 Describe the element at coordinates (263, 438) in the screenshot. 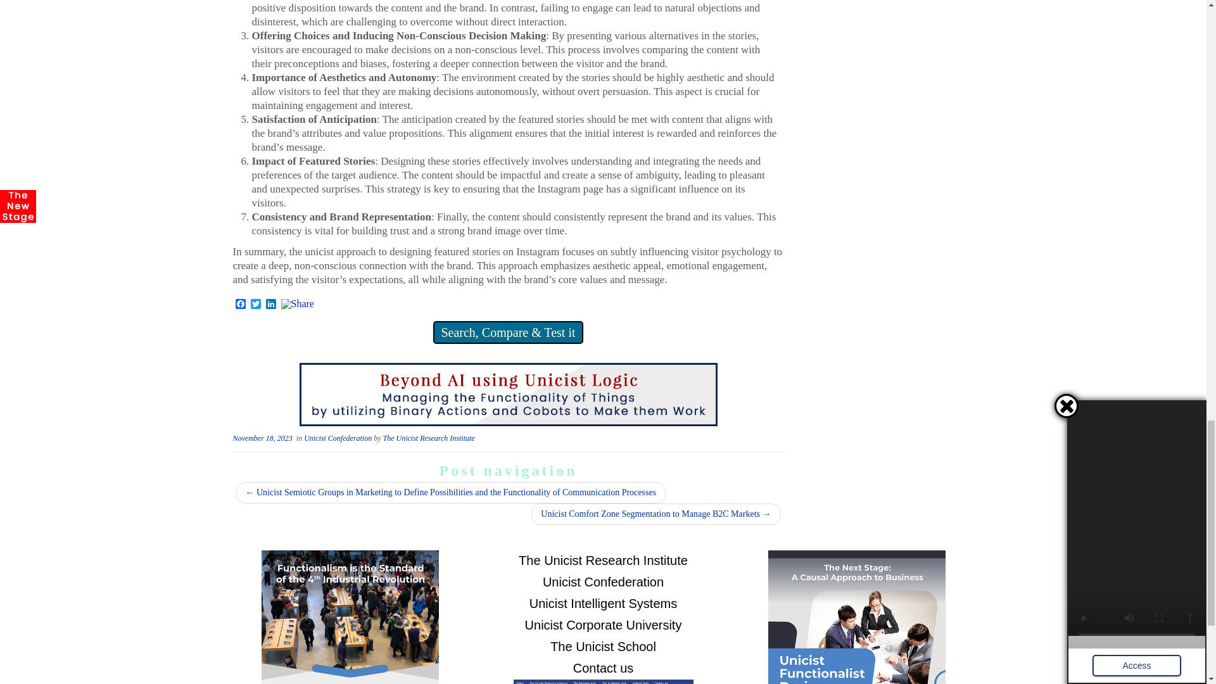

I see `8:26 pm` at that location.